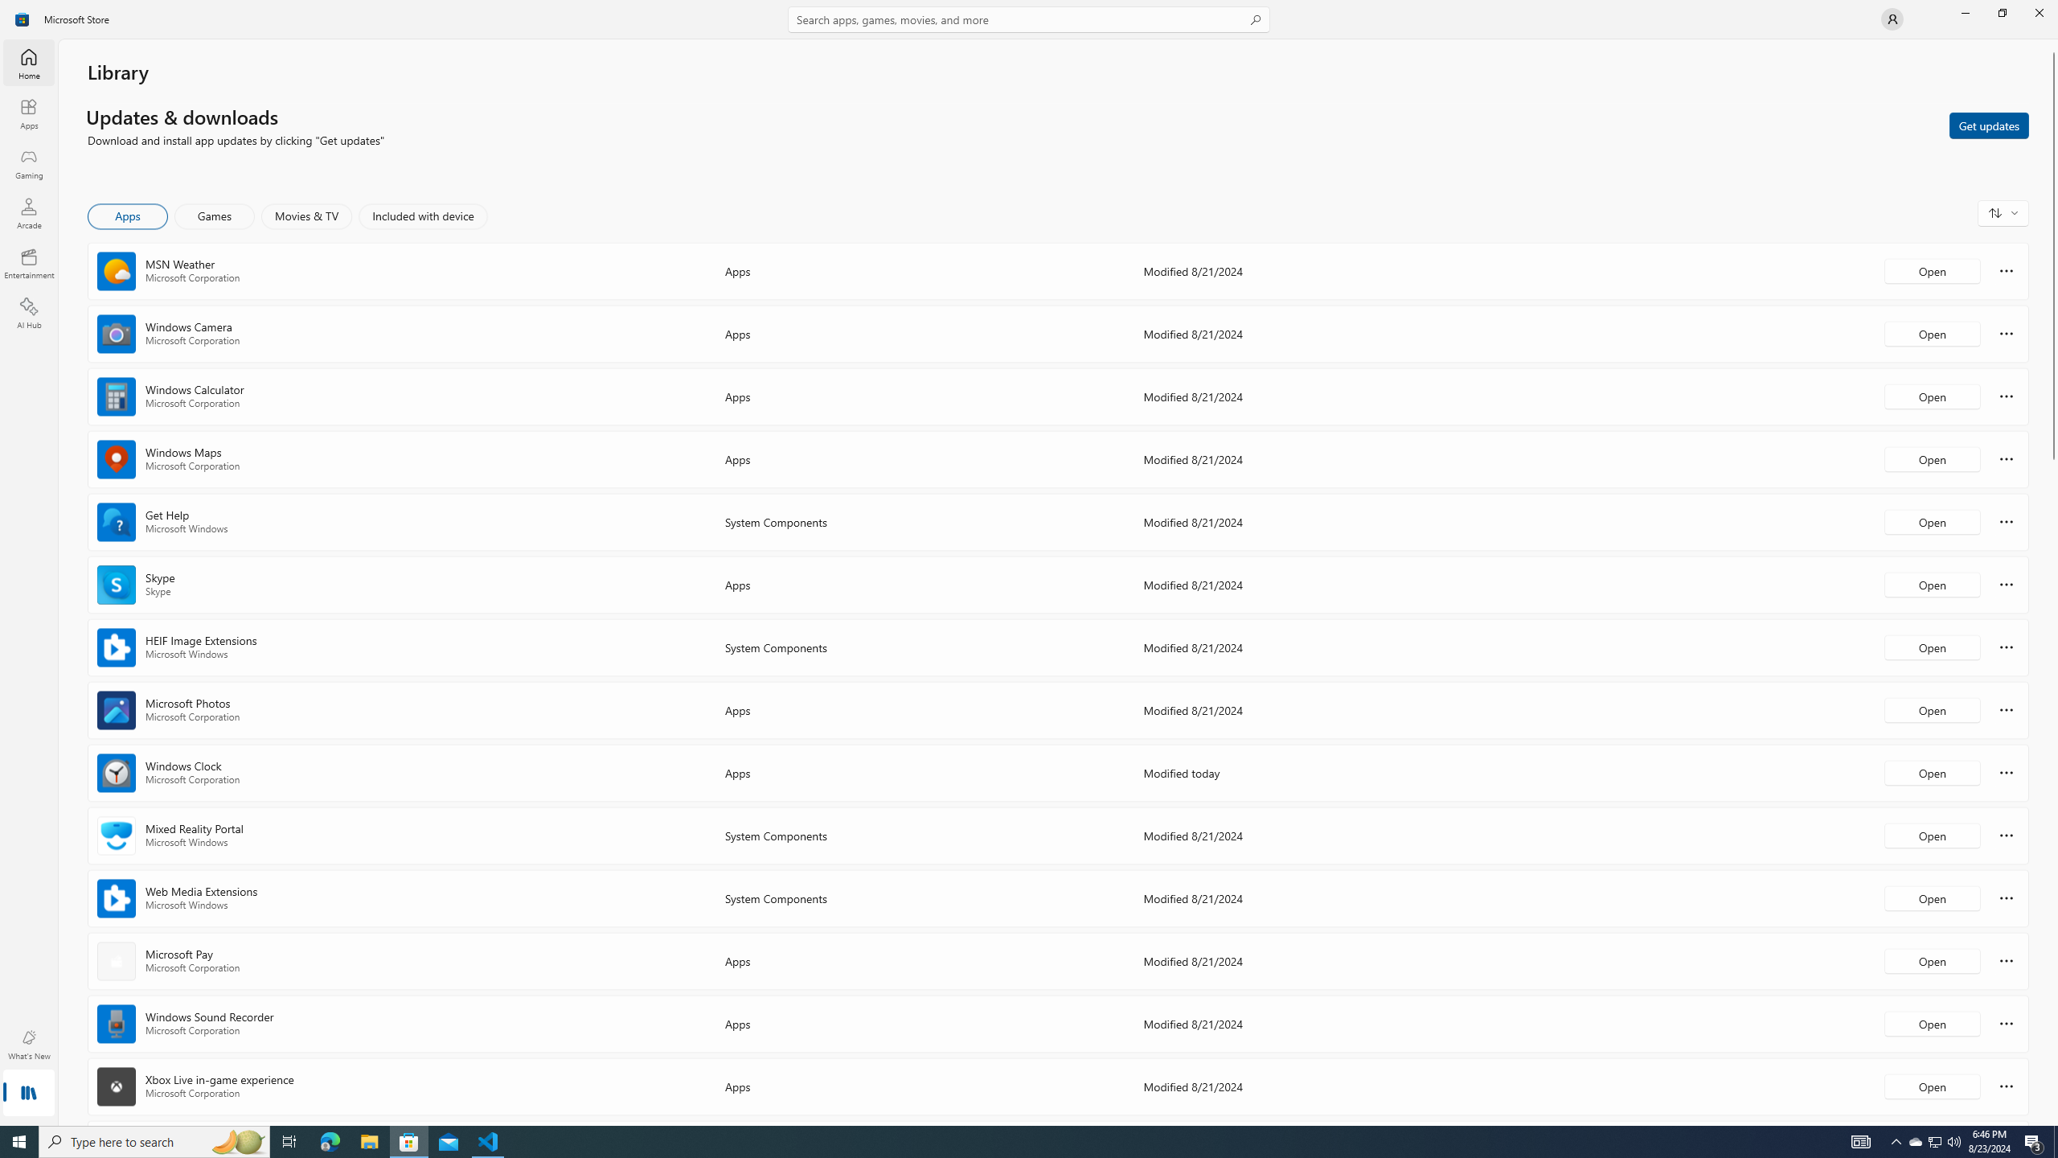  I want to click on More options, so click(2007, 1086).